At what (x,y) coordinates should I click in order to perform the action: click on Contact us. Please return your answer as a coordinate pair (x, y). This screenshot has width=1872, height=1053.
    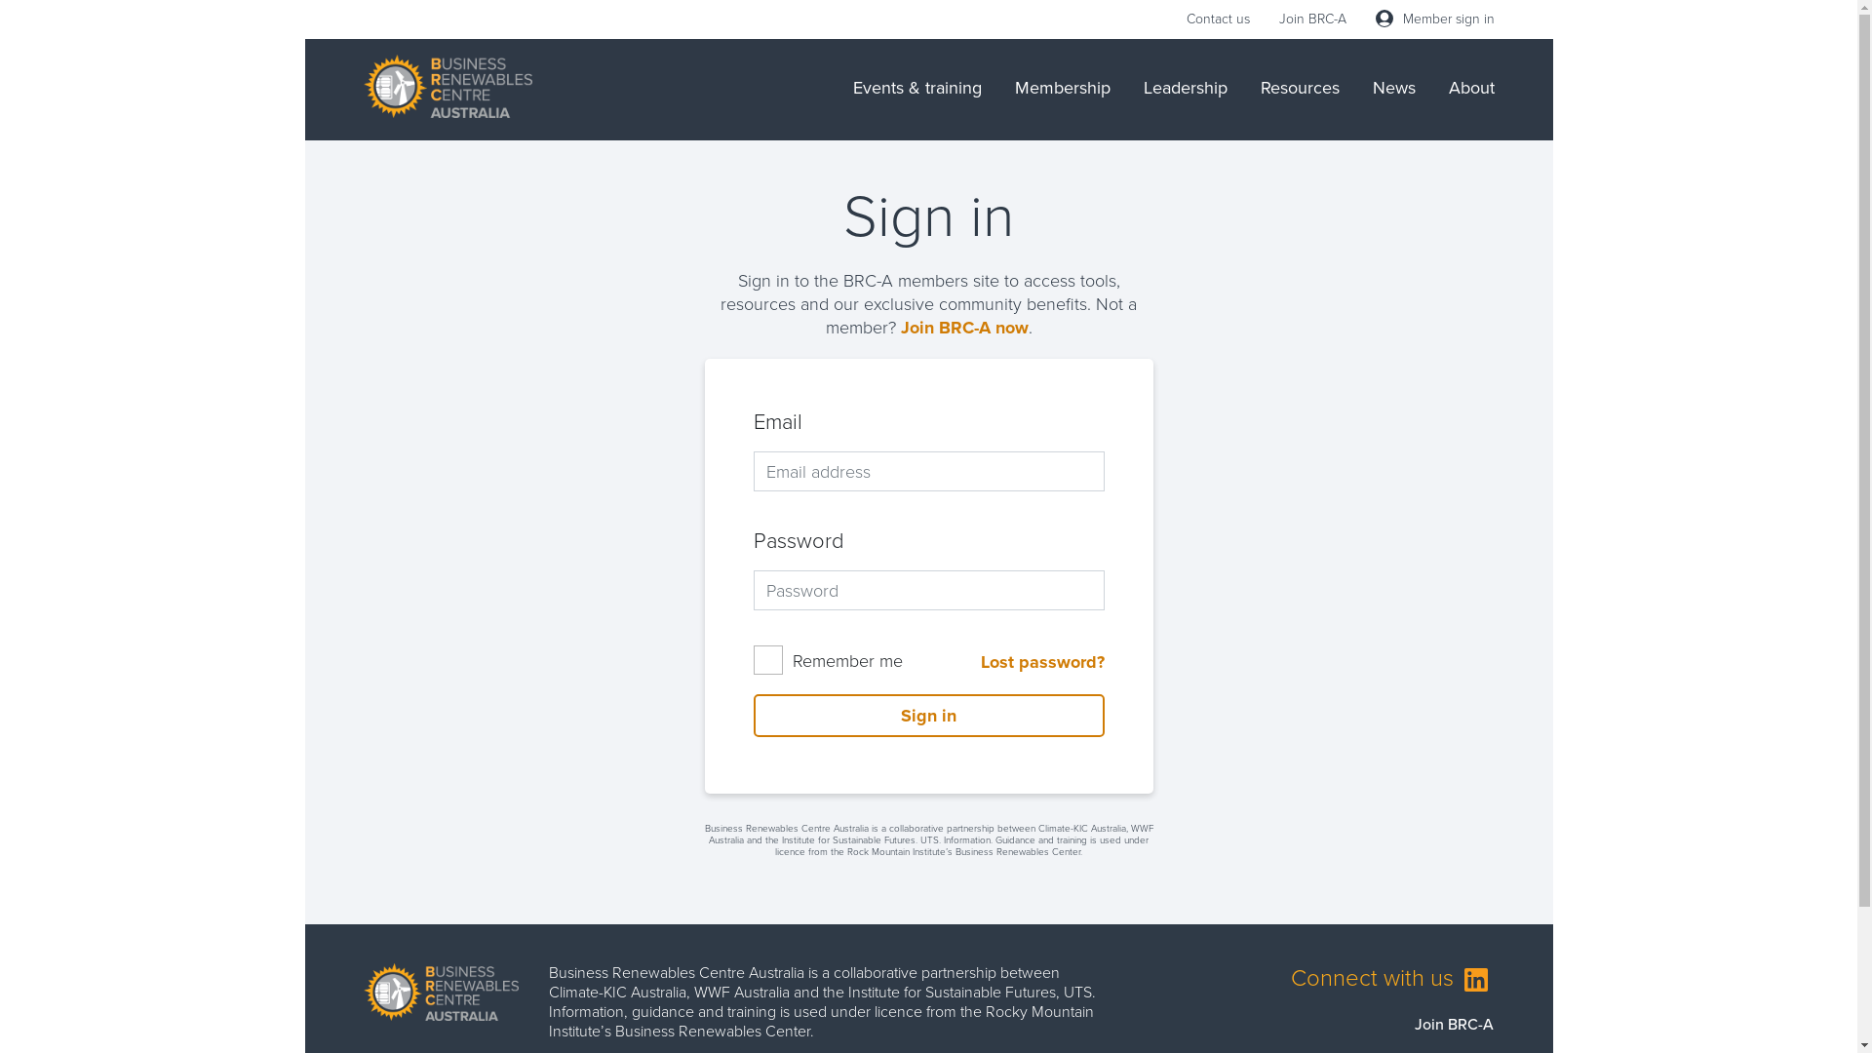
    Looking at the image, I should click on (1217, 19).